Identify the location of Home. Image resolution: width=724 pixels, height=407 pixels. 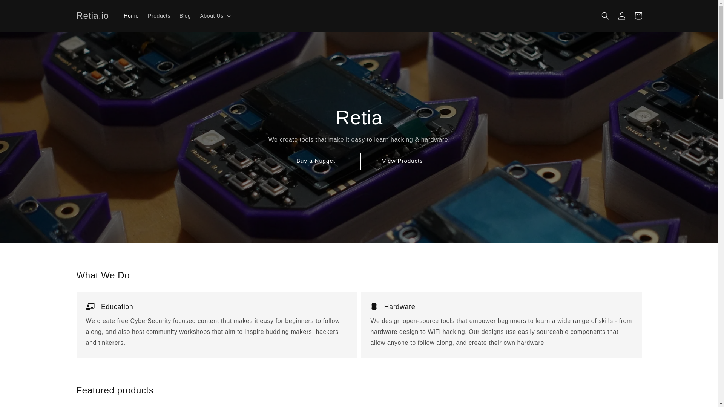
(131, 15).